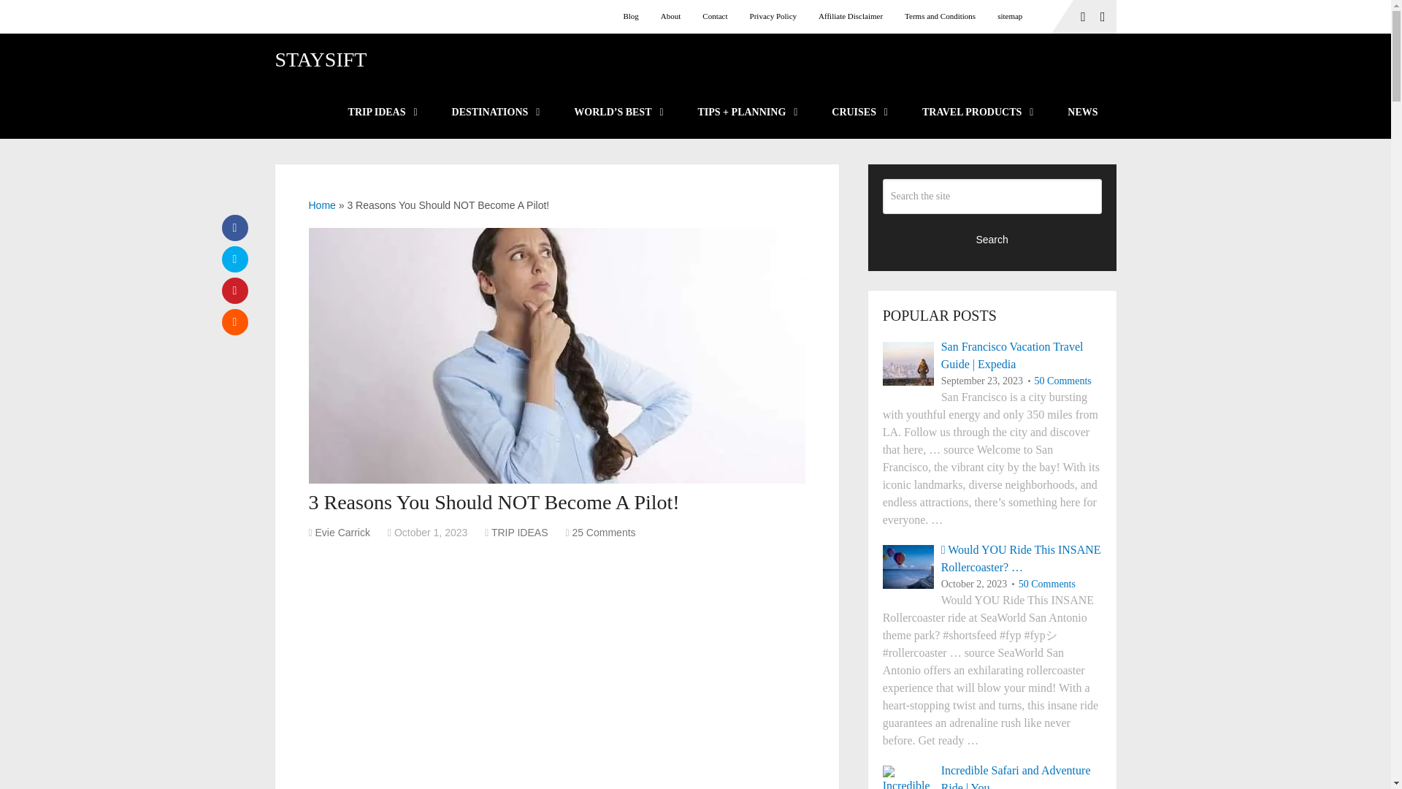 The image size is (1402, 789). What do you see at coordinates (342, 532) in the screenshot?
I see `Posts by Evie Carrick` at bounding box center [342, 532].